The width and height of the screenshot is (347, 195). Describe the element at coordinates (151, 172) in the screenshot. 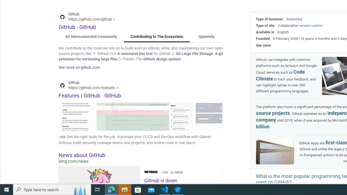

I see `The Verge on MSN.com` at that location.